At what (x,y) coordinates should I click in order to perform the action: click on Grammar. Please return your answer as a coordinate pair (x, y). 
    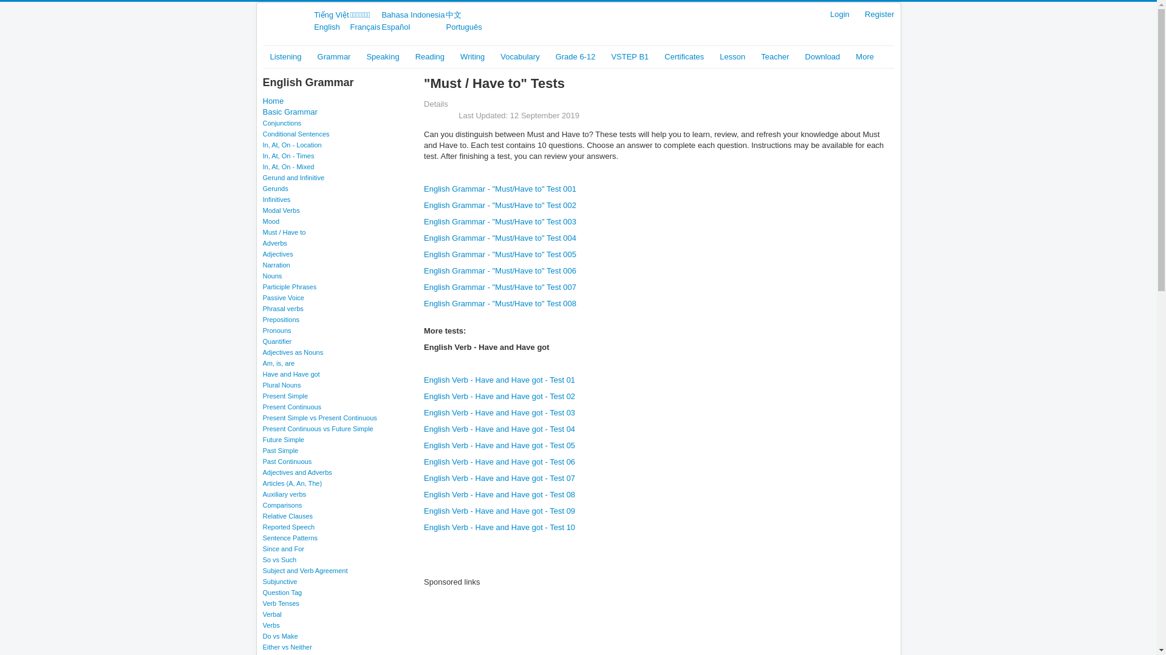
    Looking at the image, I should click on (334, 57).